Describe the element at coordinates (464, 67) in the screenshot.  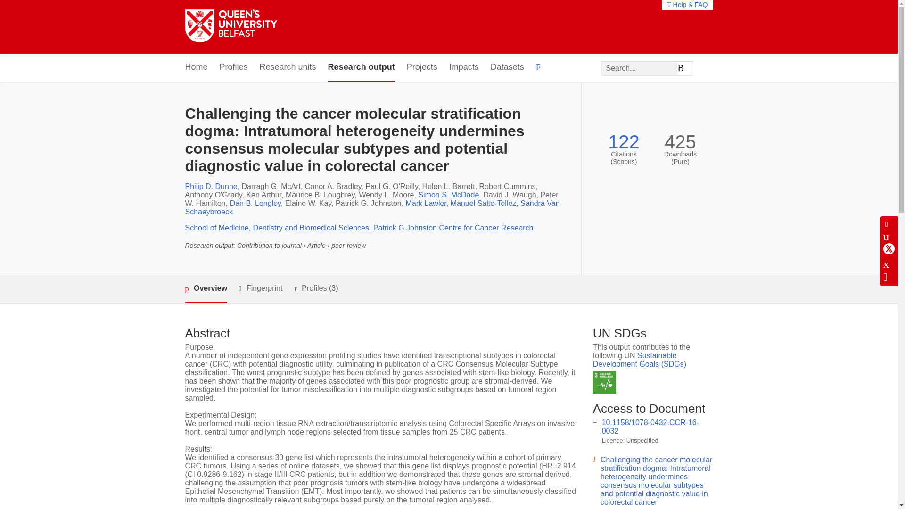
I see `Impacts` at that location.